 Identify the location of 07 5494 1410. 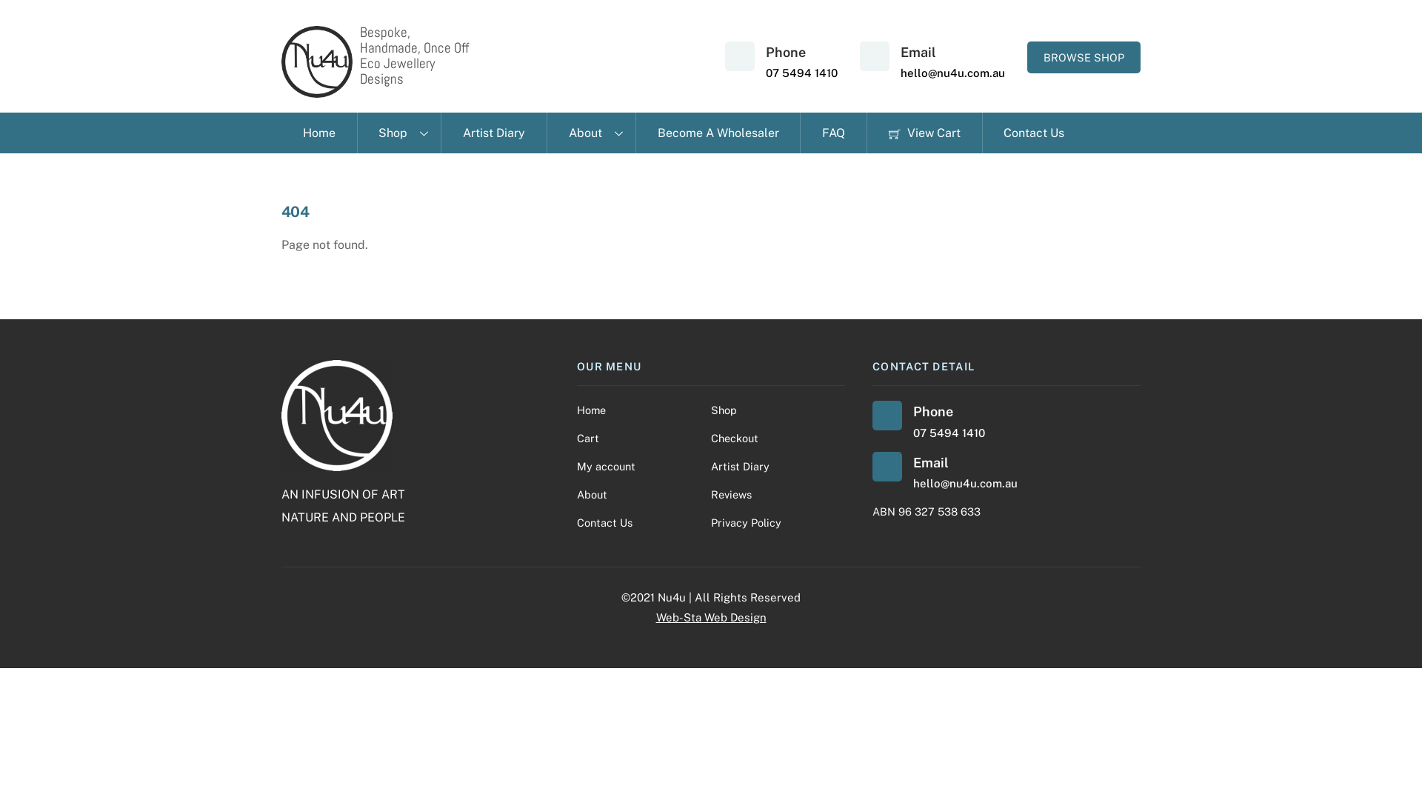
(949, 433).